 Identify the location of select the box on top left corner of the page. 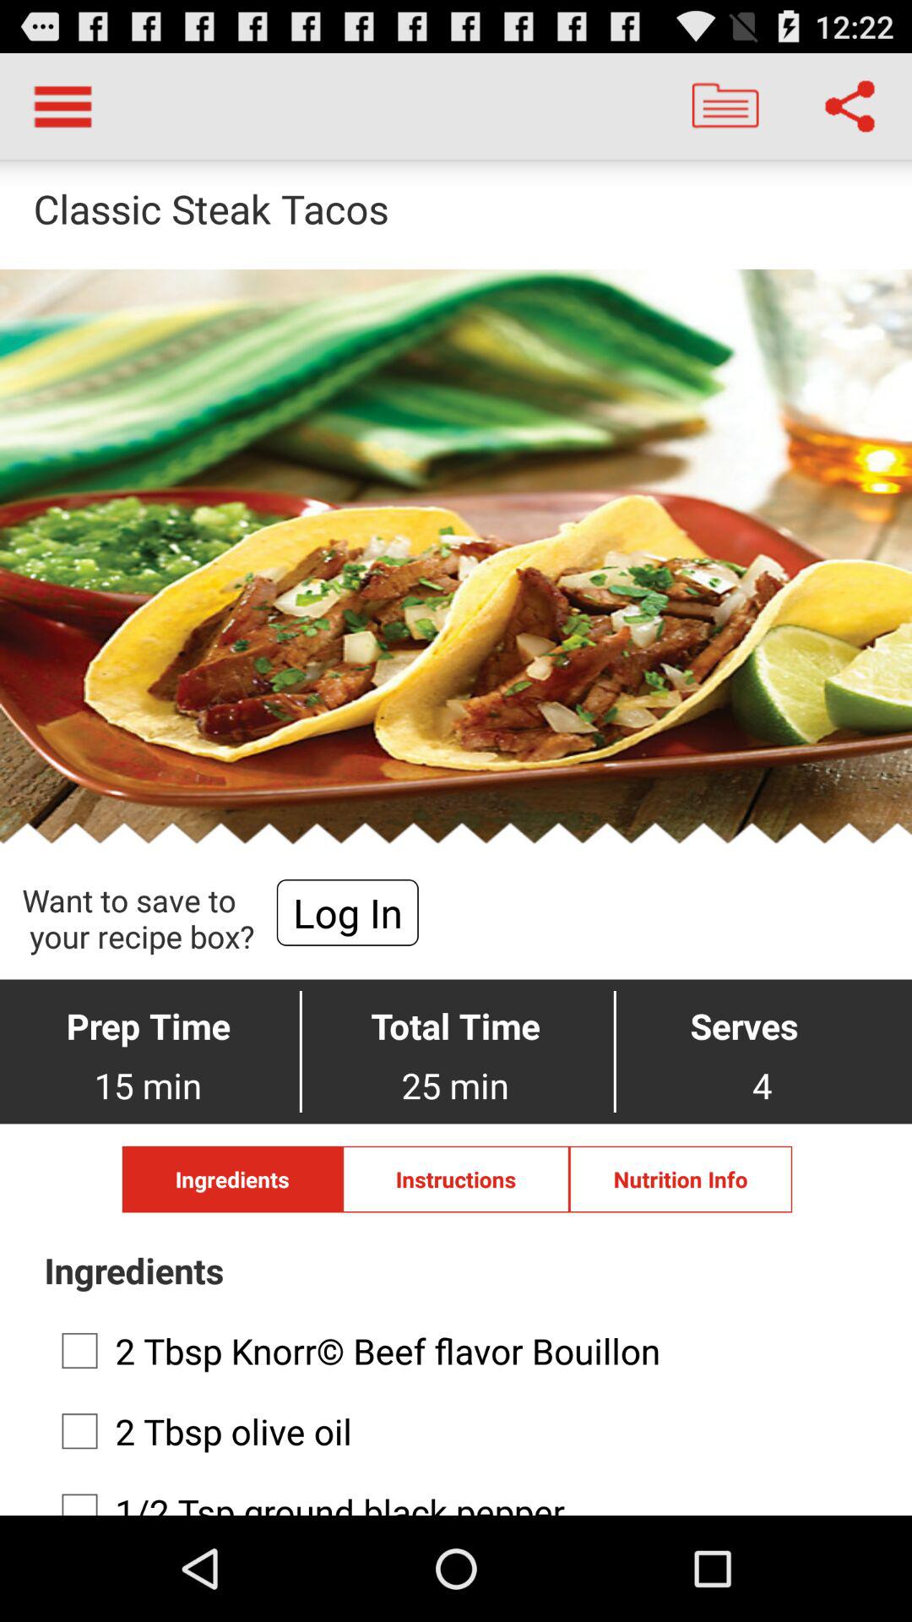
(62, 106).